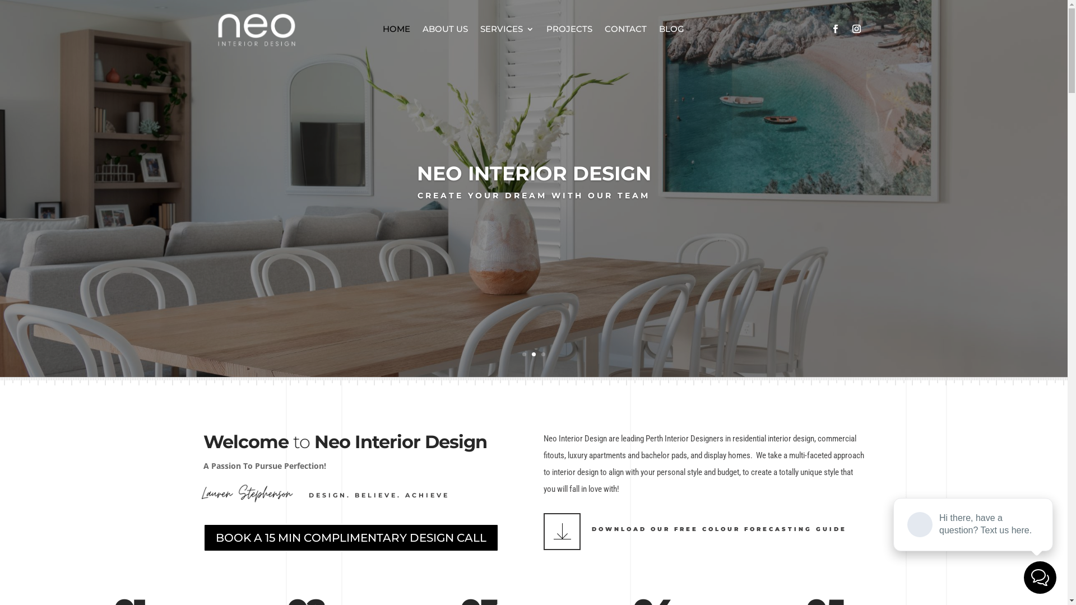 This screenshot has height=605, width=1076. I want to click on Follow on Instagram, so click(856, 29).